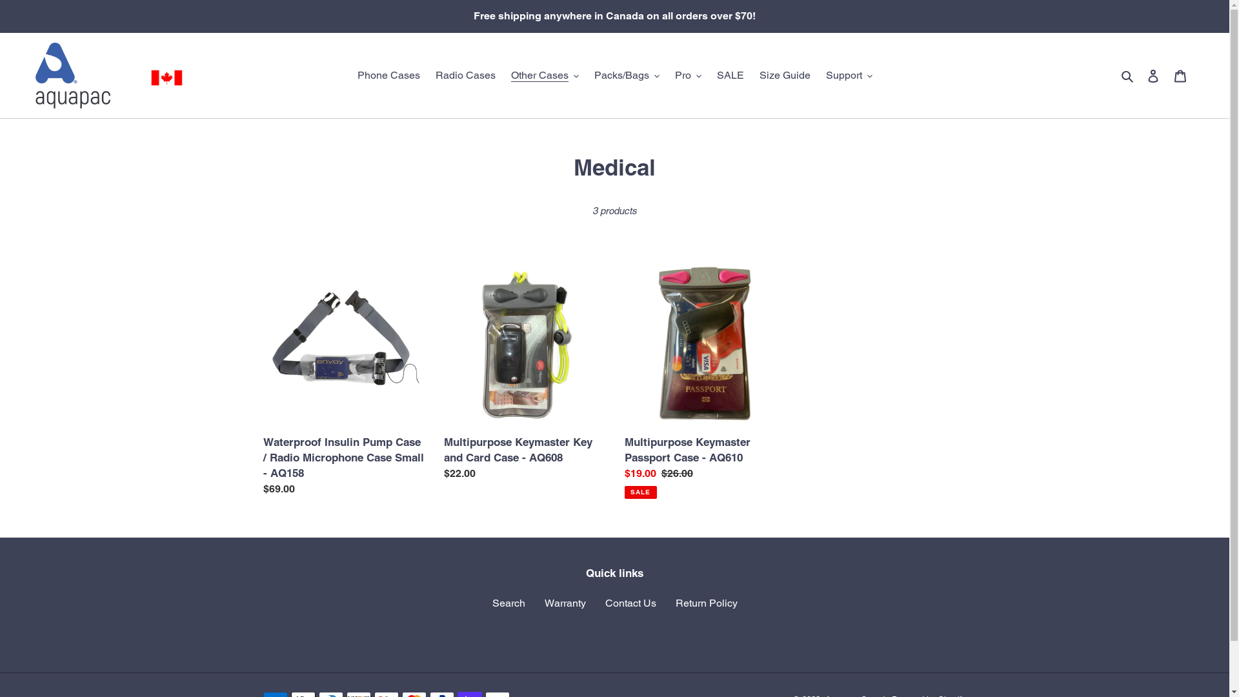  Describe the element at coordinates (631, 603) in the screenshot. I see `Contact Us` at that location.